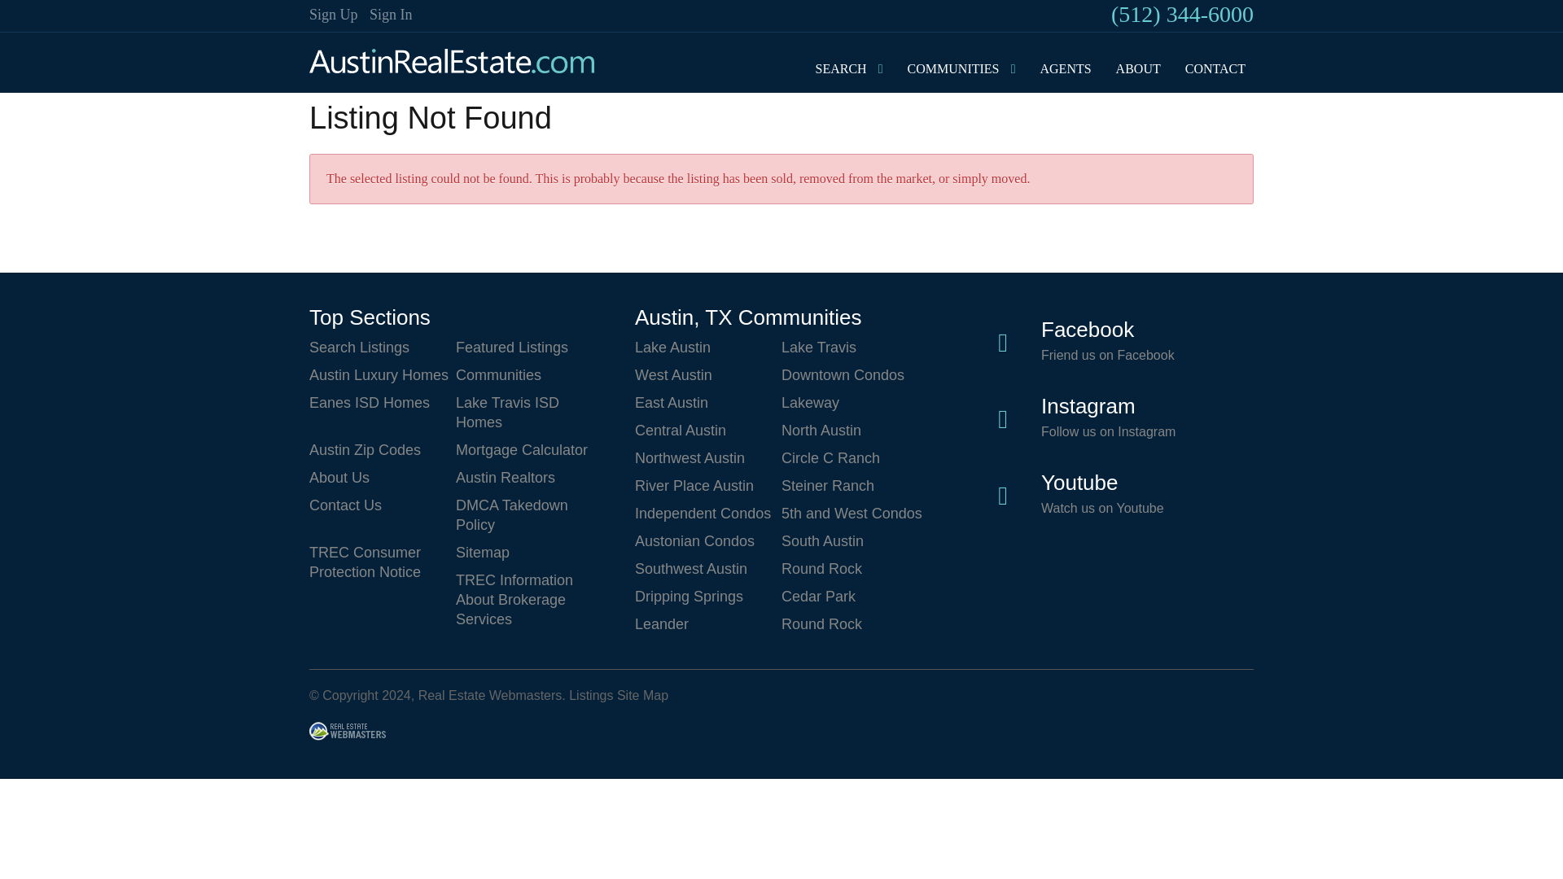 This screenshot has width=1563, height=879. What do you see at coordinates (391, 15) in the screenshot?
I see `Sign In` at bounding box center [391, 15].